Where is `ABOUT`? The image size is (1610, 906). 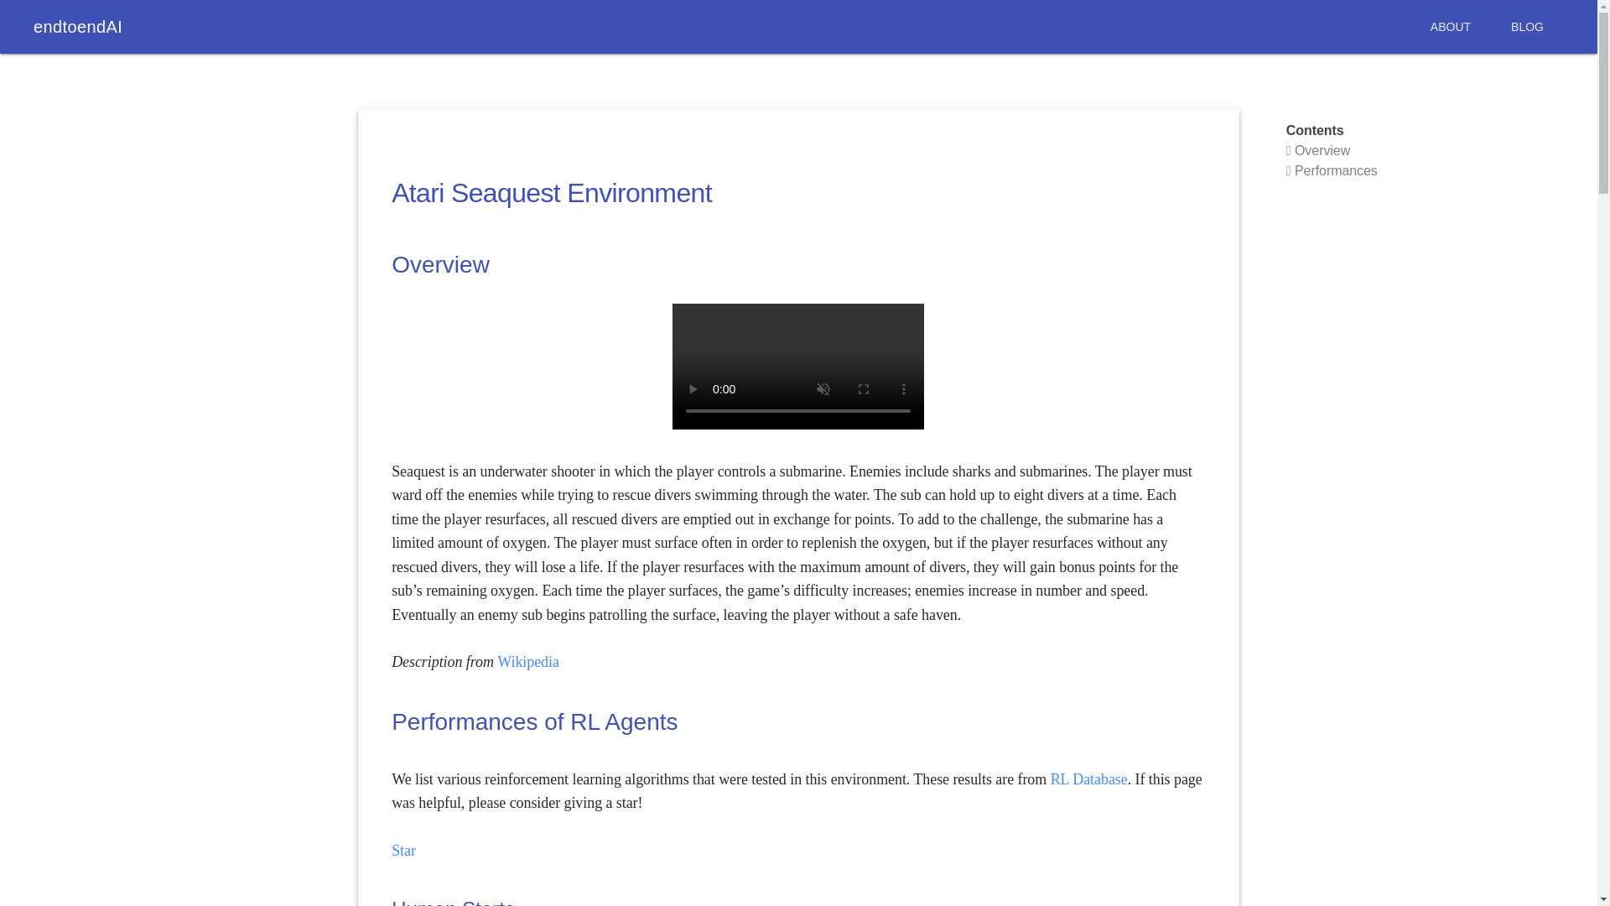
ABOUT is located at coordinates (1450, 27).